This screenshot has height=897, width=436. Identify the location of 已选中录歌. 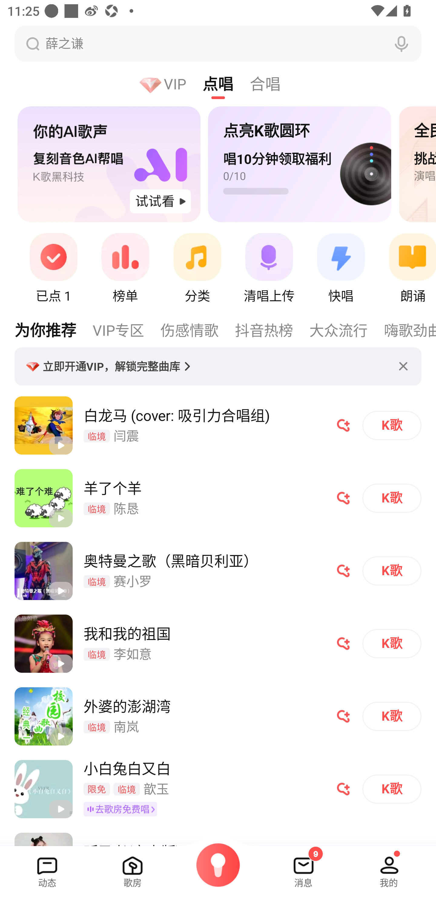
(218, 872).